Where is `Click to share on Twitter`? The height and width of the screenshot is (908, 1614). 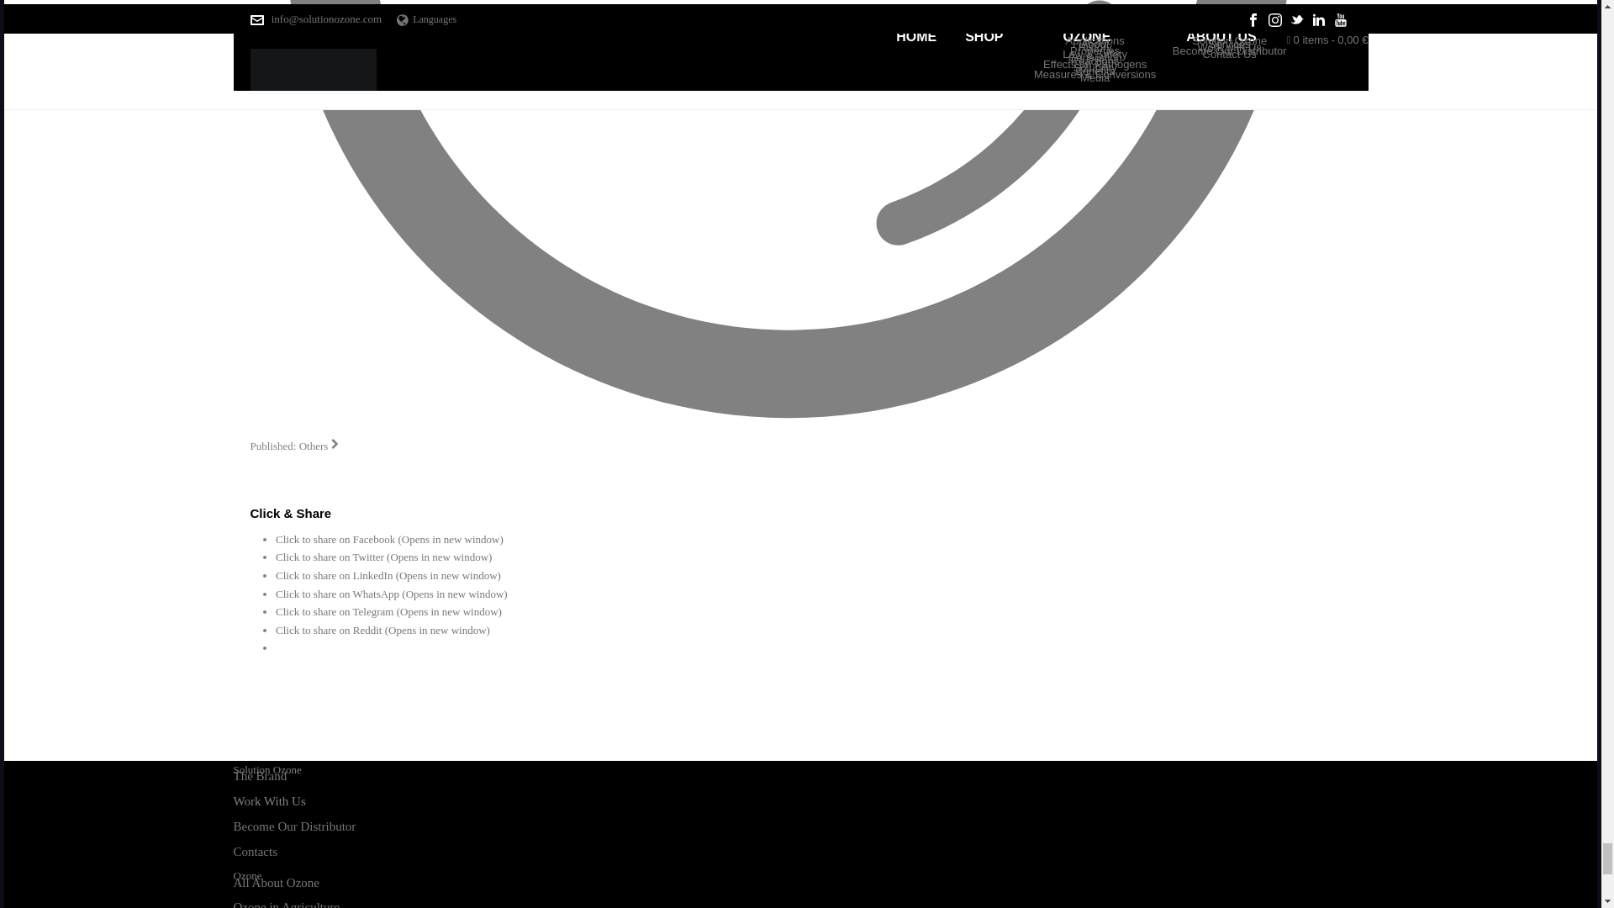
Click to share on Twitter is located at coordinates (383, 557).